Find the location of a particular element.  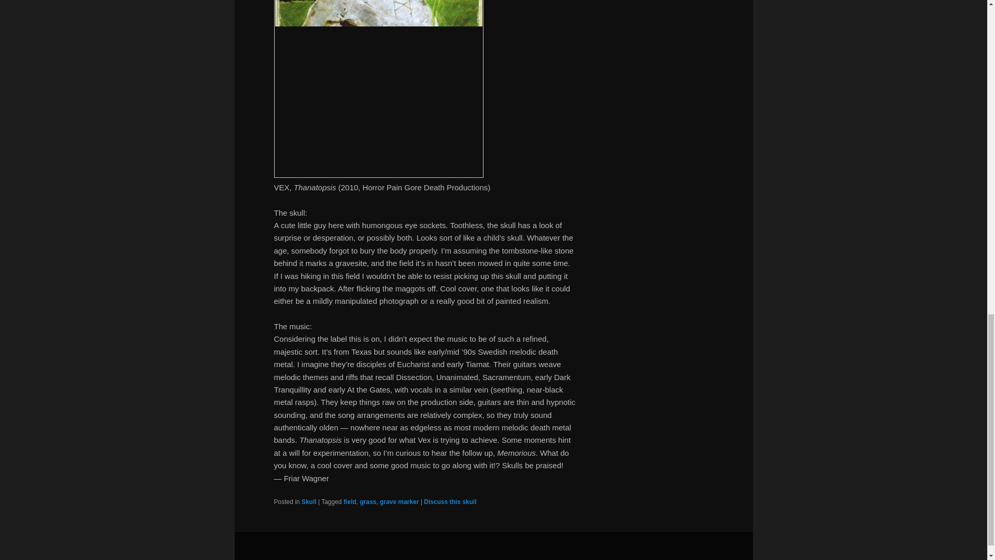

field is located at coordinates (349, 502).